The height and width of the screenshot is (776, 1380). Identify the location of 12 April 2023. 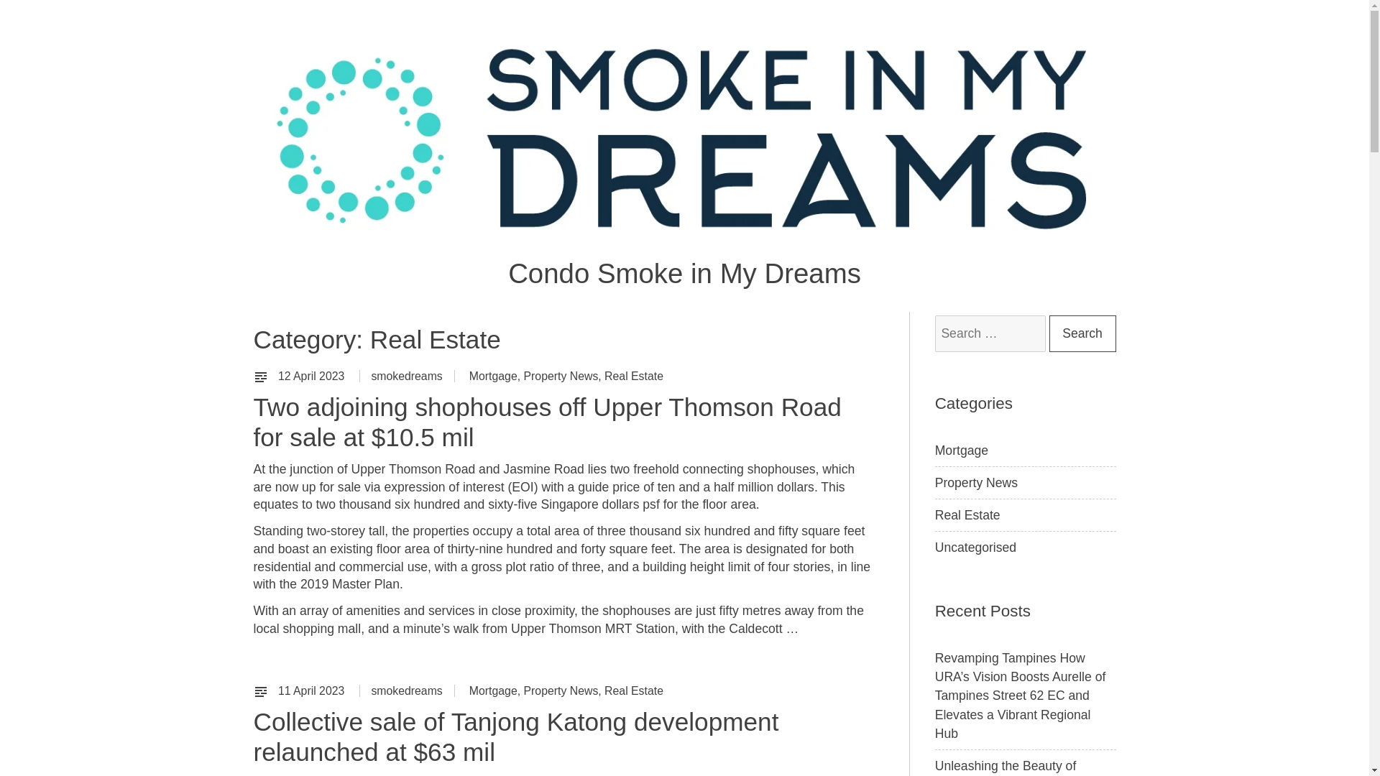
(313, 377).